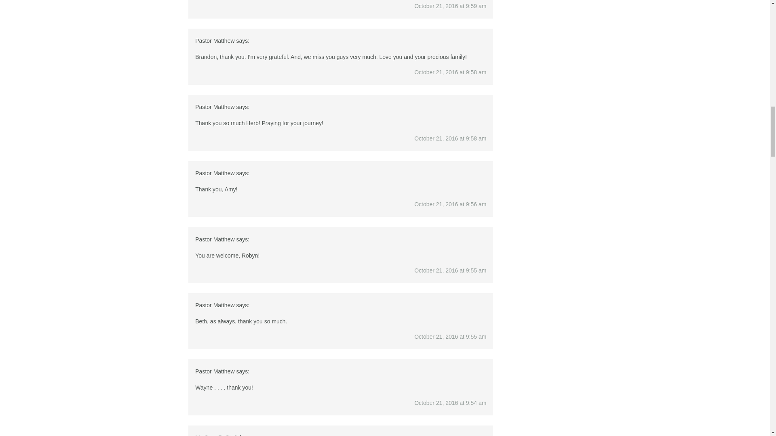 The image size is (776, 436). What do you see at coordinates (450, 270) in the screenshot?
I see `October 21, 2016 at 9:55 am` at bounding box center [450, 270].